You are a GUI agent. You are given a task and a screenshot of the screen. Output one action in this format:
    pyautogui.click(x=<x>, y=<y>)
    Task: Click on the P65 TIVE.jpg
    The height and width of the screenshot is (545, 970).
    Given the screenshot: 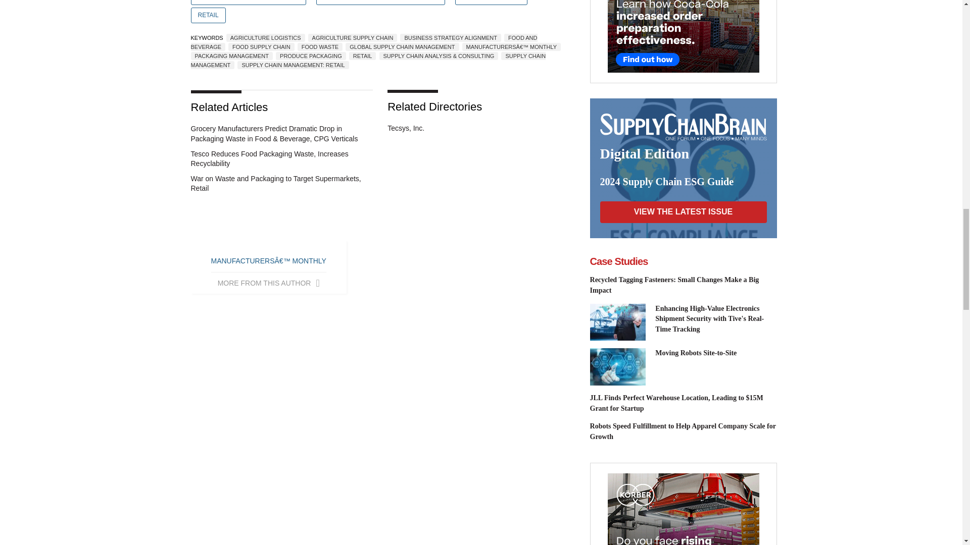 What is the action you would take?
    pyautogui.click(x=617, y=322)
    